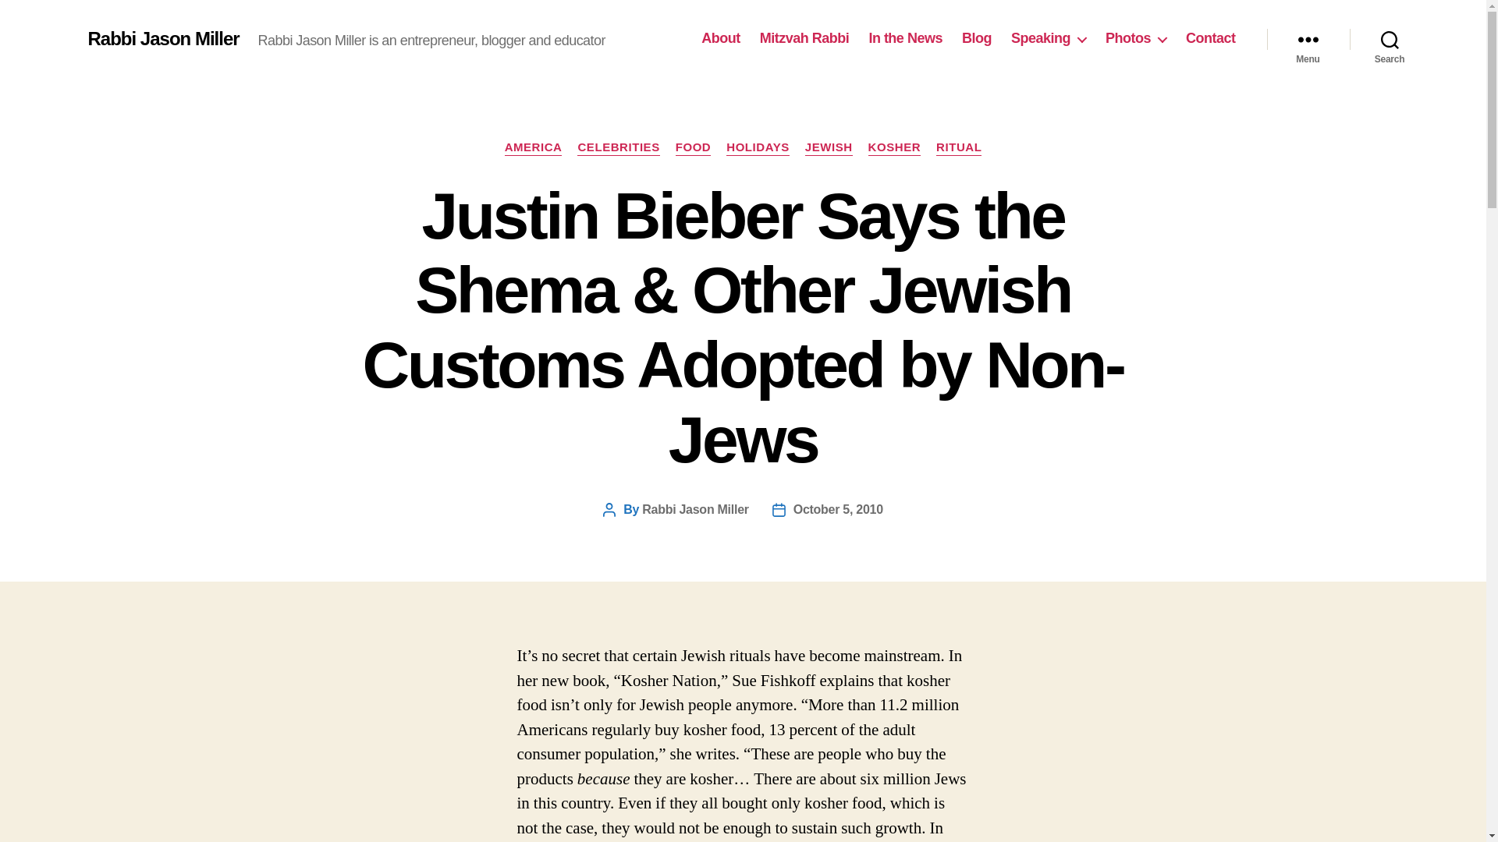 The height and width of the screenshot is (842, 1498). Describe the element at coordinates (1049, 38) in the screenshot. I see `Speaking` at that location.